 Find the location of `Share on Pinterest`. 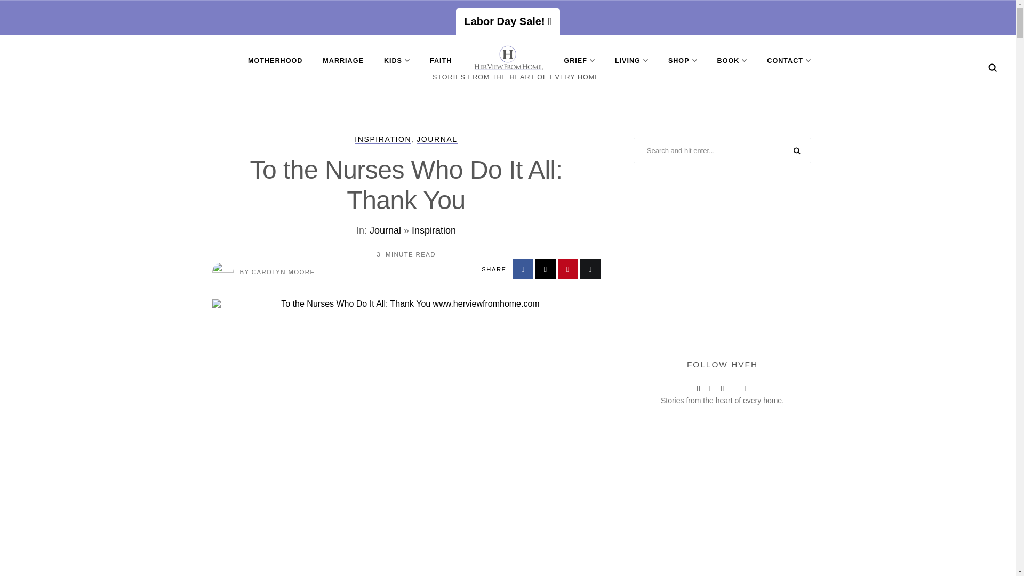

Share on Pinterest is located at coordinates (568, 269).